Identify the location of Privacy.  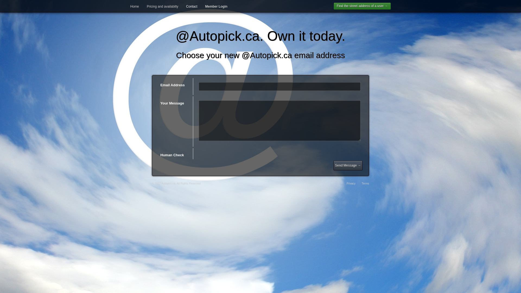
(351, 183).